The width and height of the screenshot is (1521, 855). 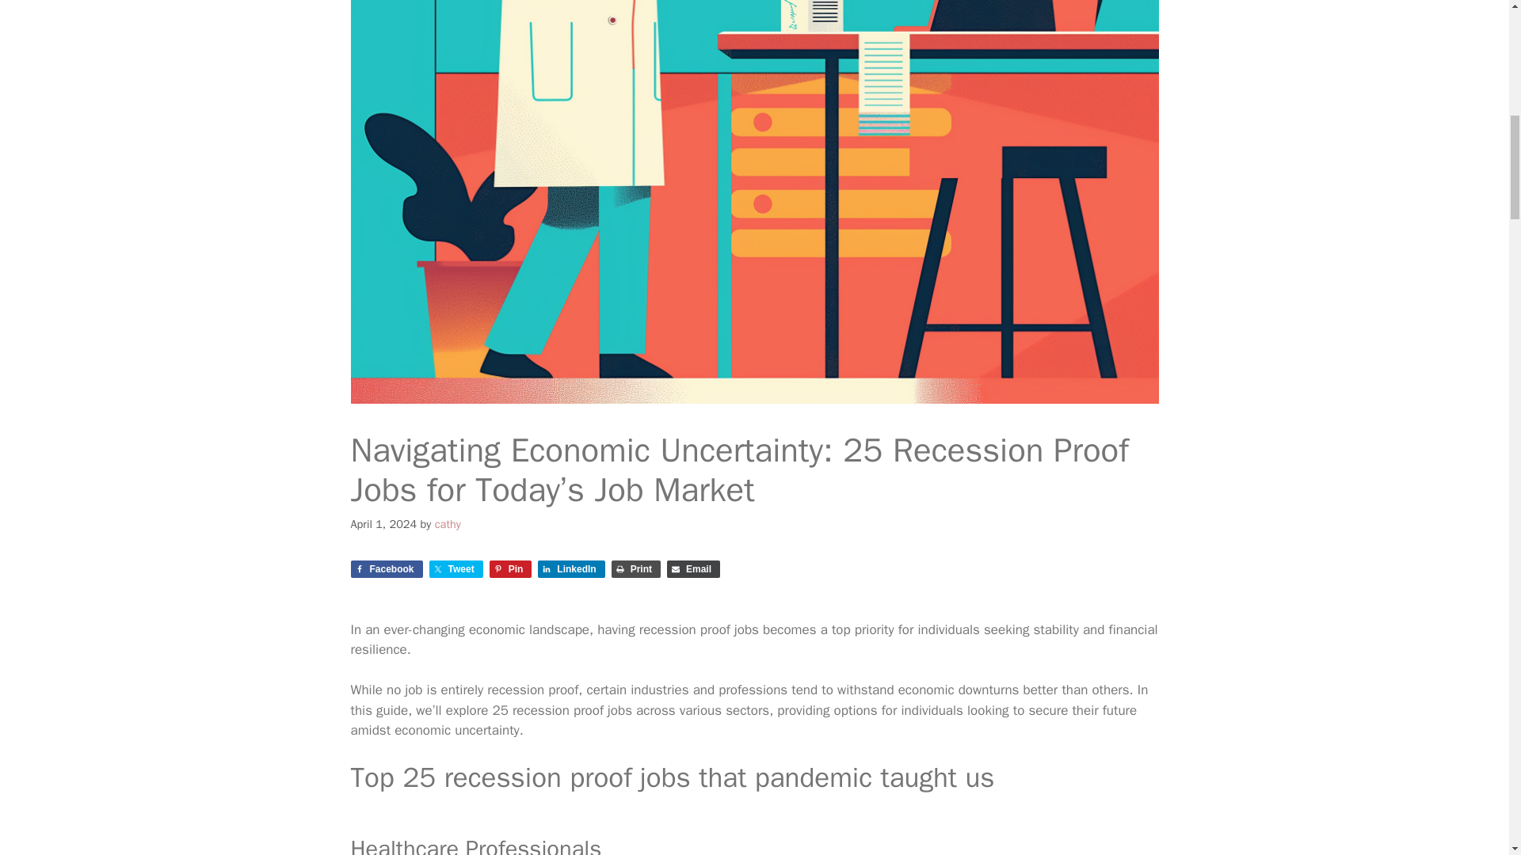 I want to click on Share on LinkedIn, so click(x=570, y=569).